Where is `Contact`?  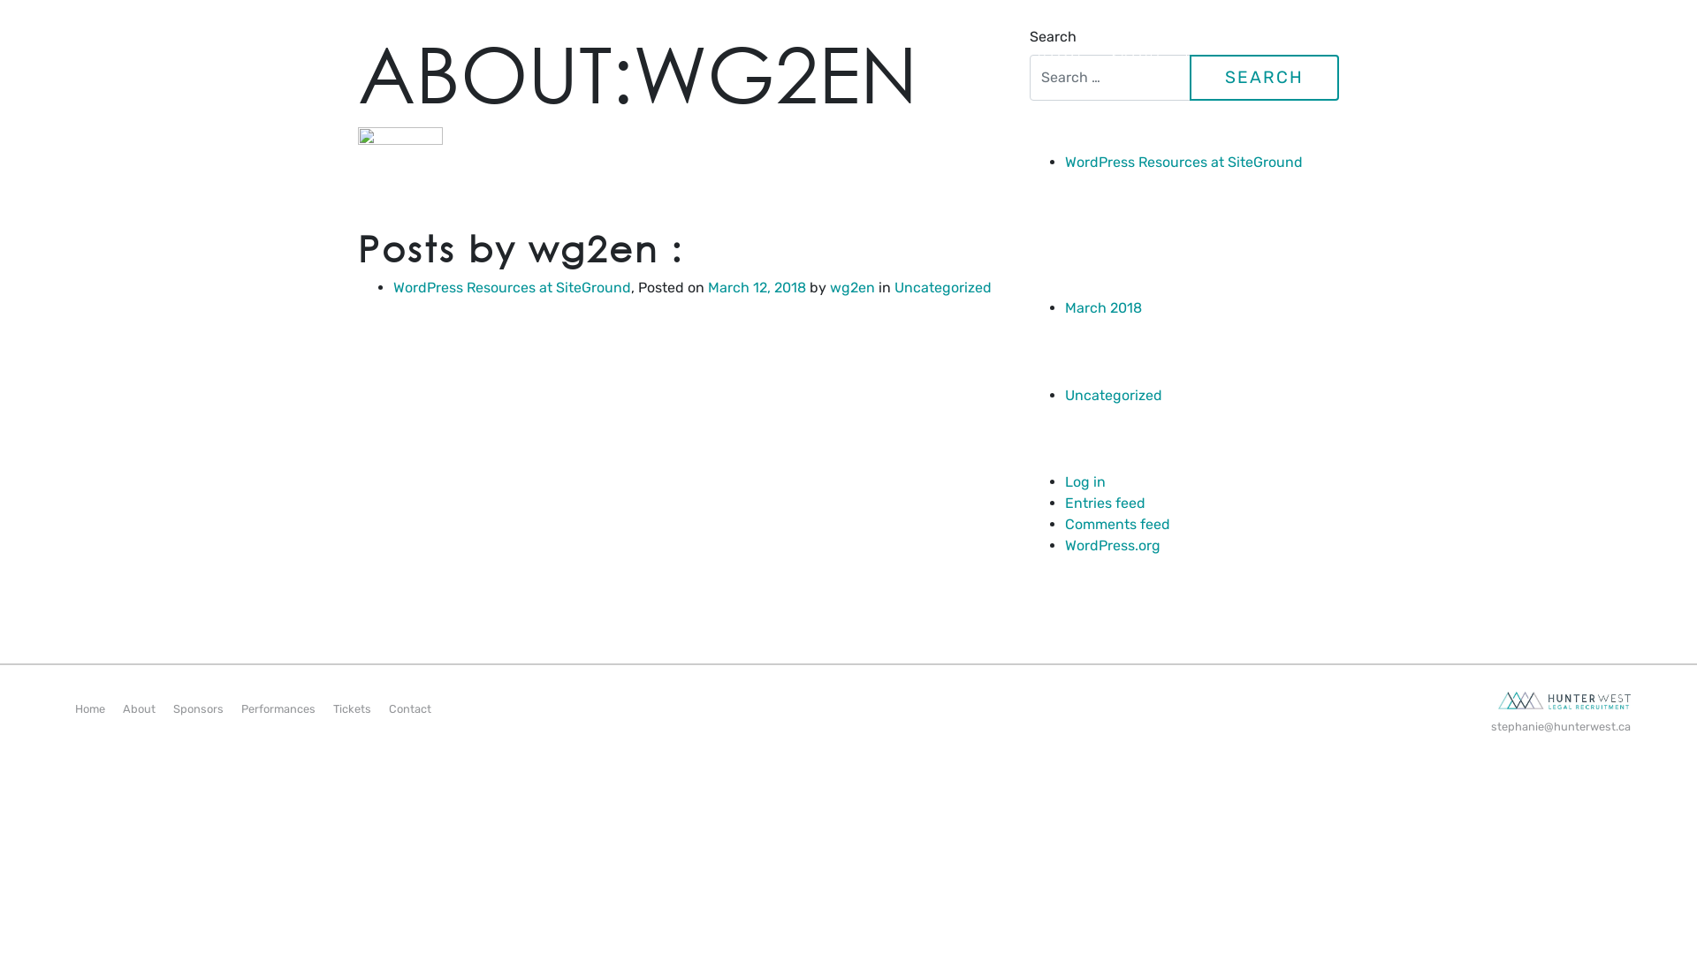
Contact is located at coordinates (410, 708).